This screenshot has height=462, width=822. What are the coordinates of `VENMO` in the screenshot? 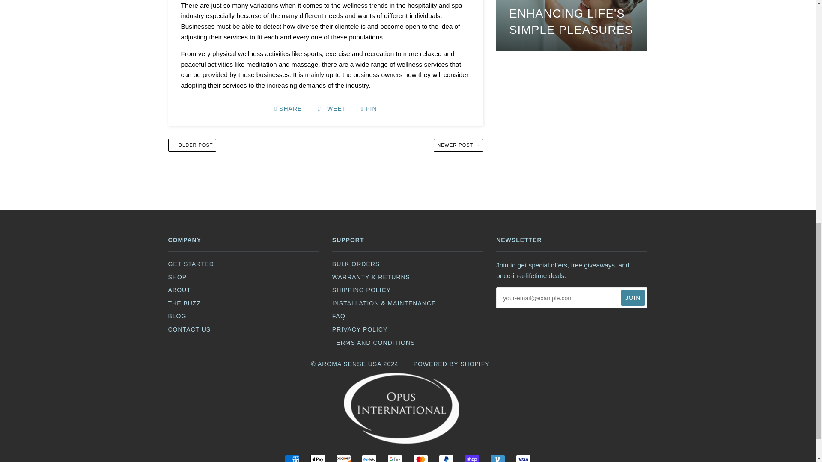 It's located at (497, 458).